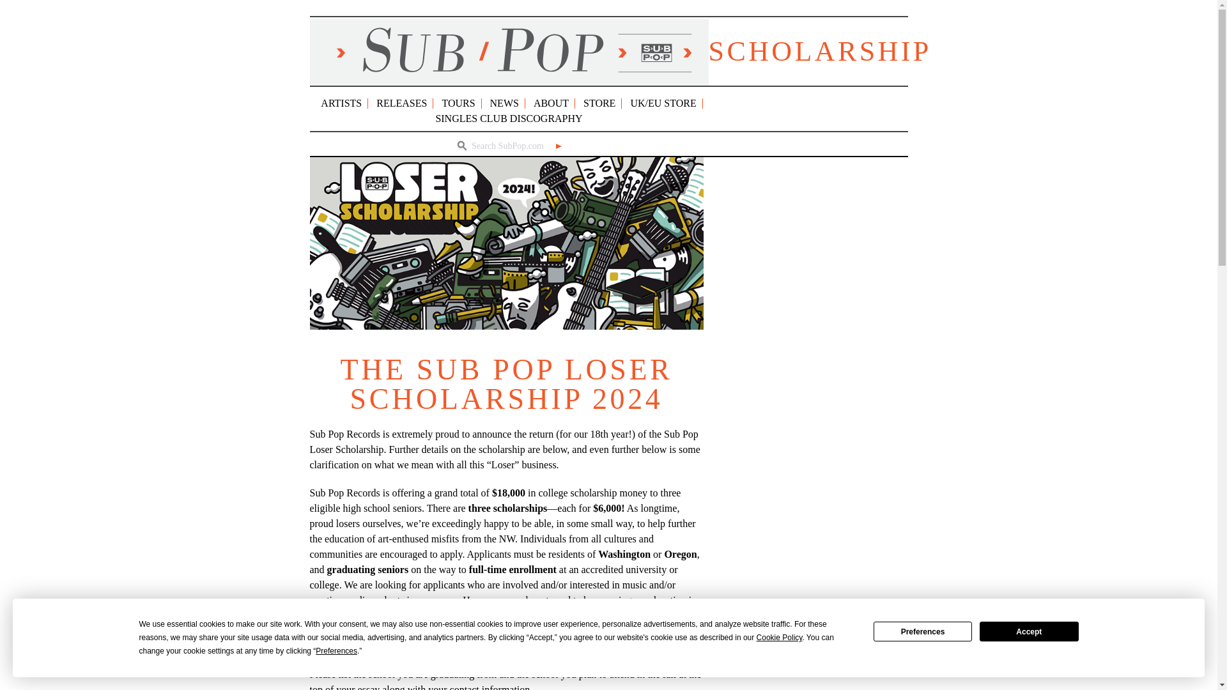  Describe the element at coordinates (504, 103) in the screenshot. I see `NEWS` at that location.